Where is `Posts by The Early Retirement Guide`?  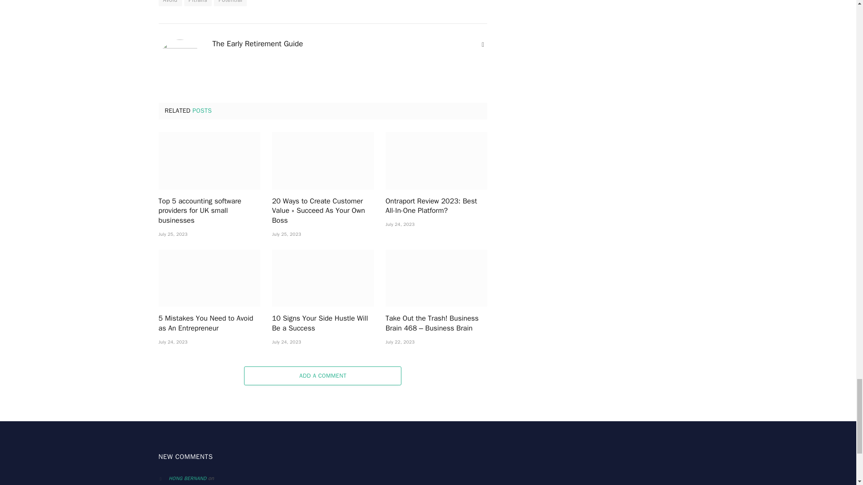 Posts by The Early Retirement Guide is located at coordinates (257, 44).